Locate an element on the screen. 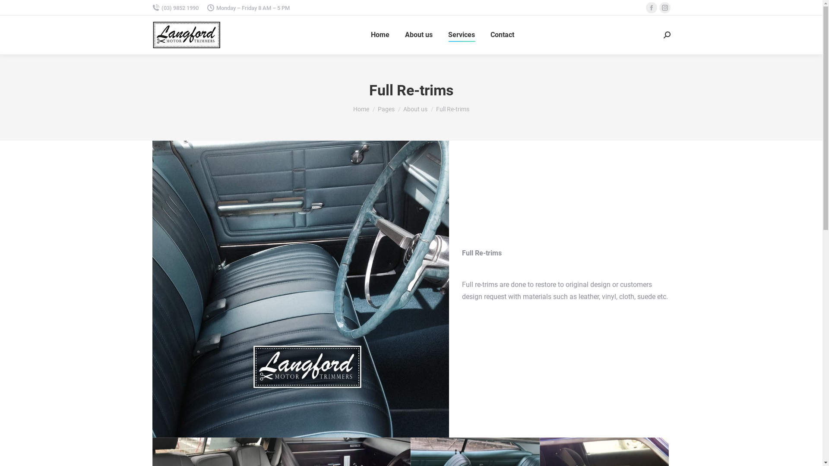 The height and width of the screenshot is (466, 829). Services is located at coordinates (462, 35).